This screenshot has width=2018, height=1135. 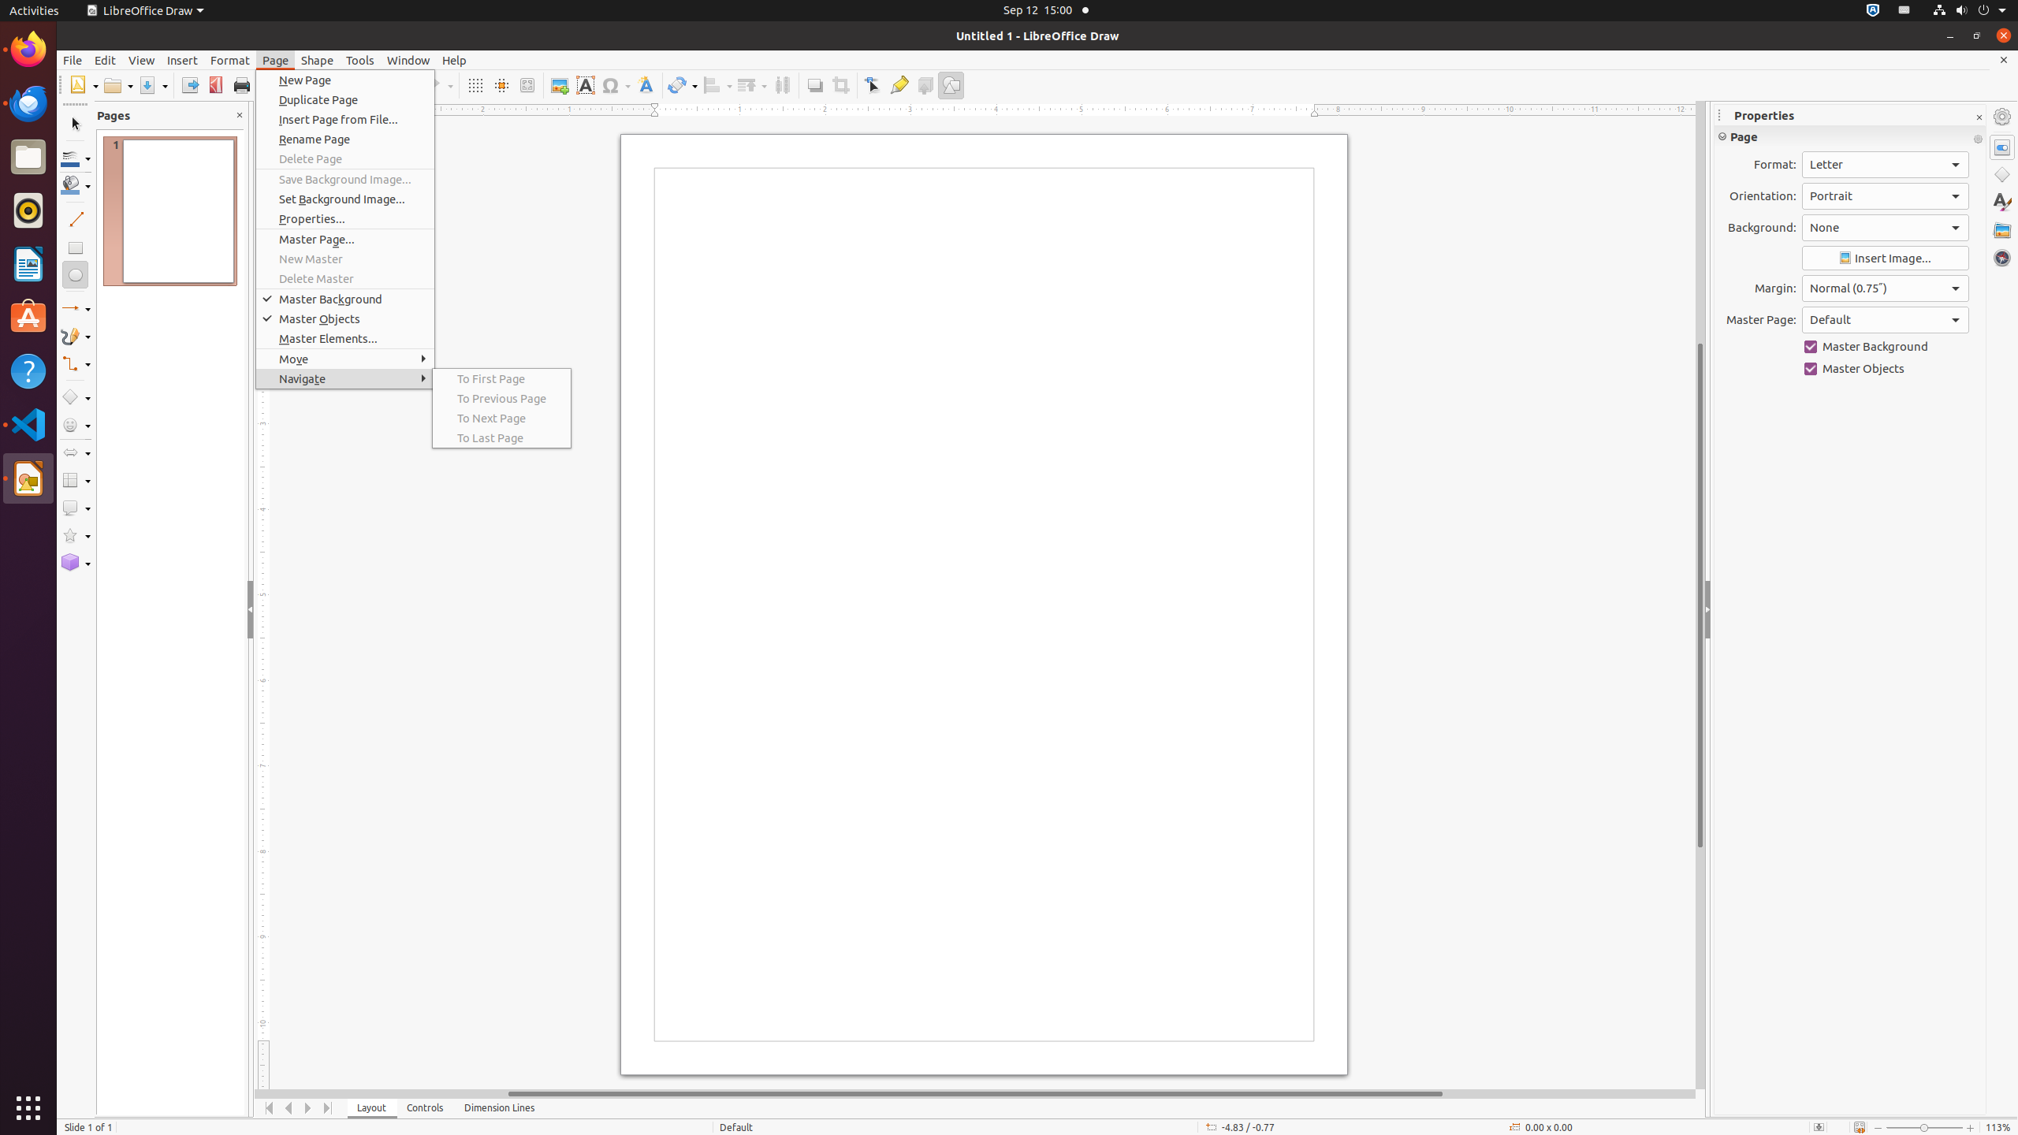 I want to click on Shapes, so click(x=2002, y=175).